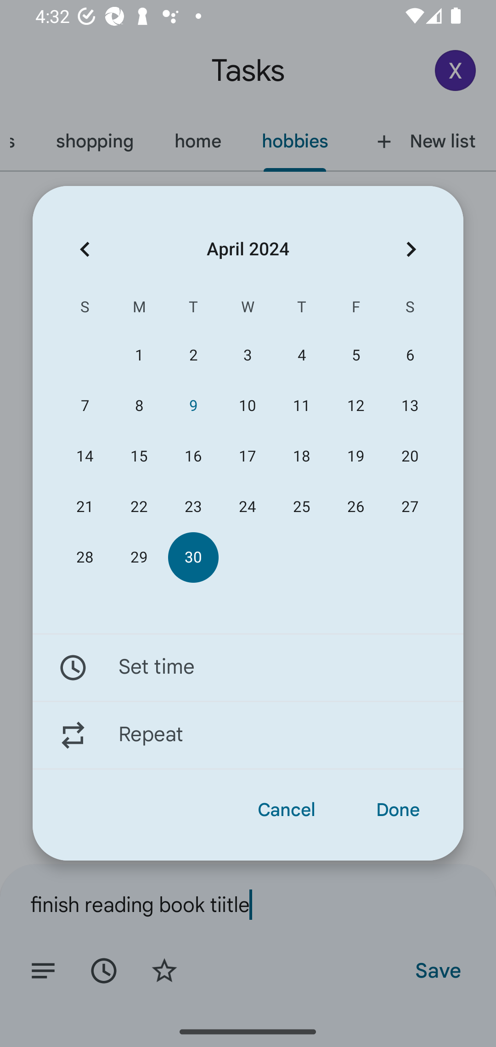 Image resolution: width=496 pixels, height=1047 pixels. I want to click on 22 22 April 2024, so click(139, 507).